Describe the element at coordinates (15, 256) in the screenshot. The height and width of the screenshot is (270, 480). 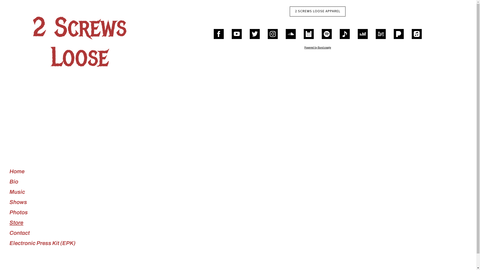
I see `Play` at that location.